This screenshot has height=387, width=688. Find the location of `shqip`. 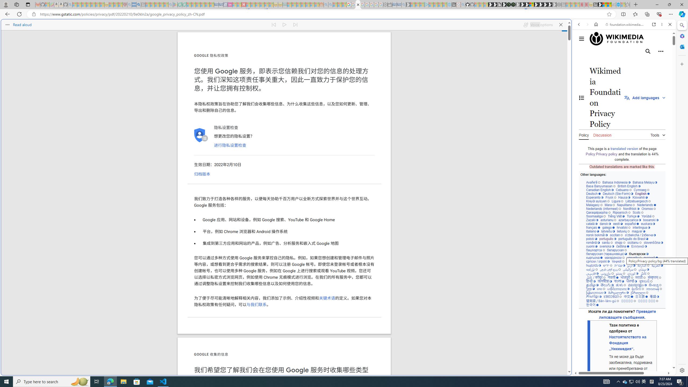

shqip is located at coordinates (620, 242).